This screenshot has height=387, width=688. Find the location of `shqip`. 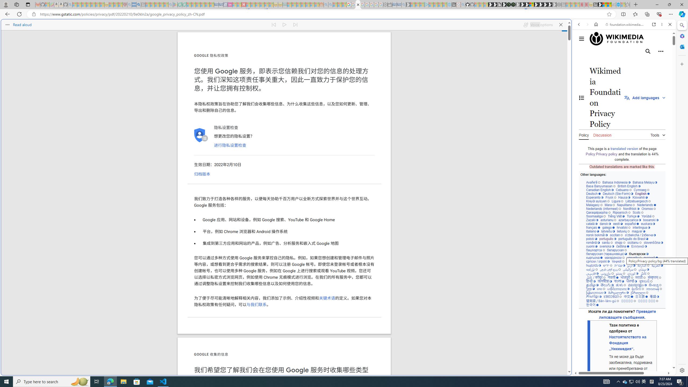

shqip is located at coordinates (620, 242).